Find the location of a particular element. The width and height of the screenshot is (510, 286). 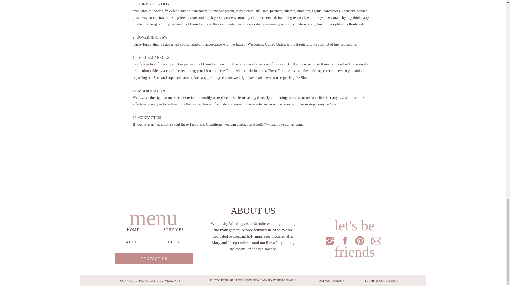

HOME is located at coordinates (133, 229).